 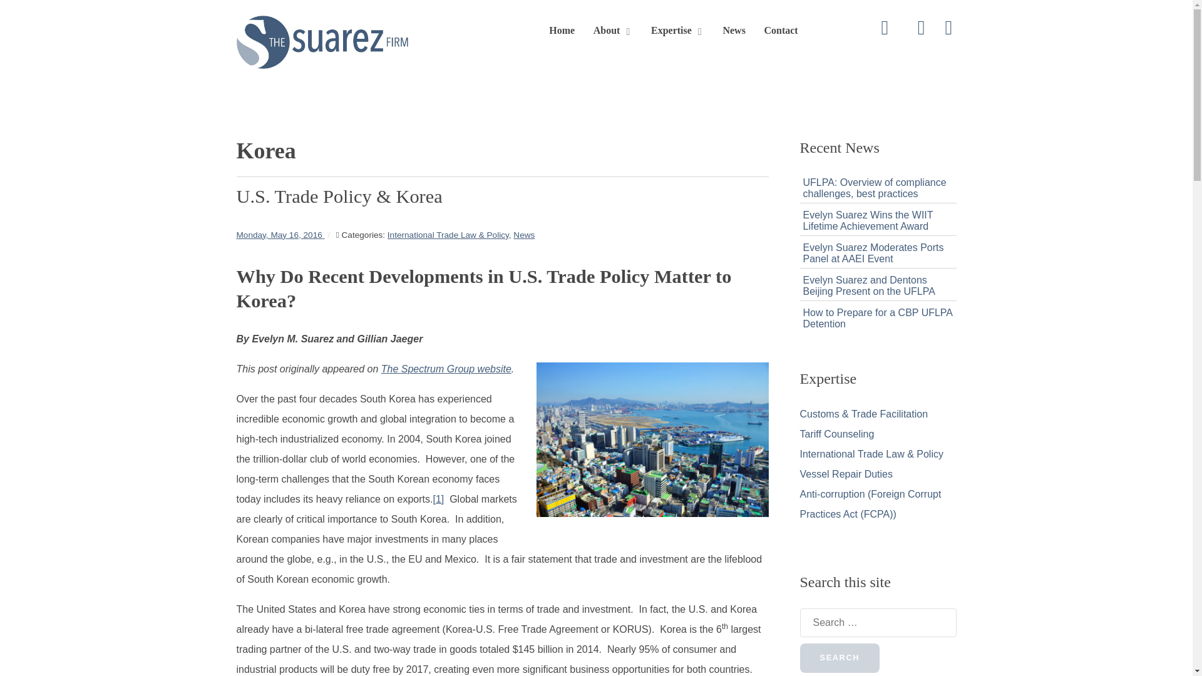 I want to click on About, so click(x=614, y=31).